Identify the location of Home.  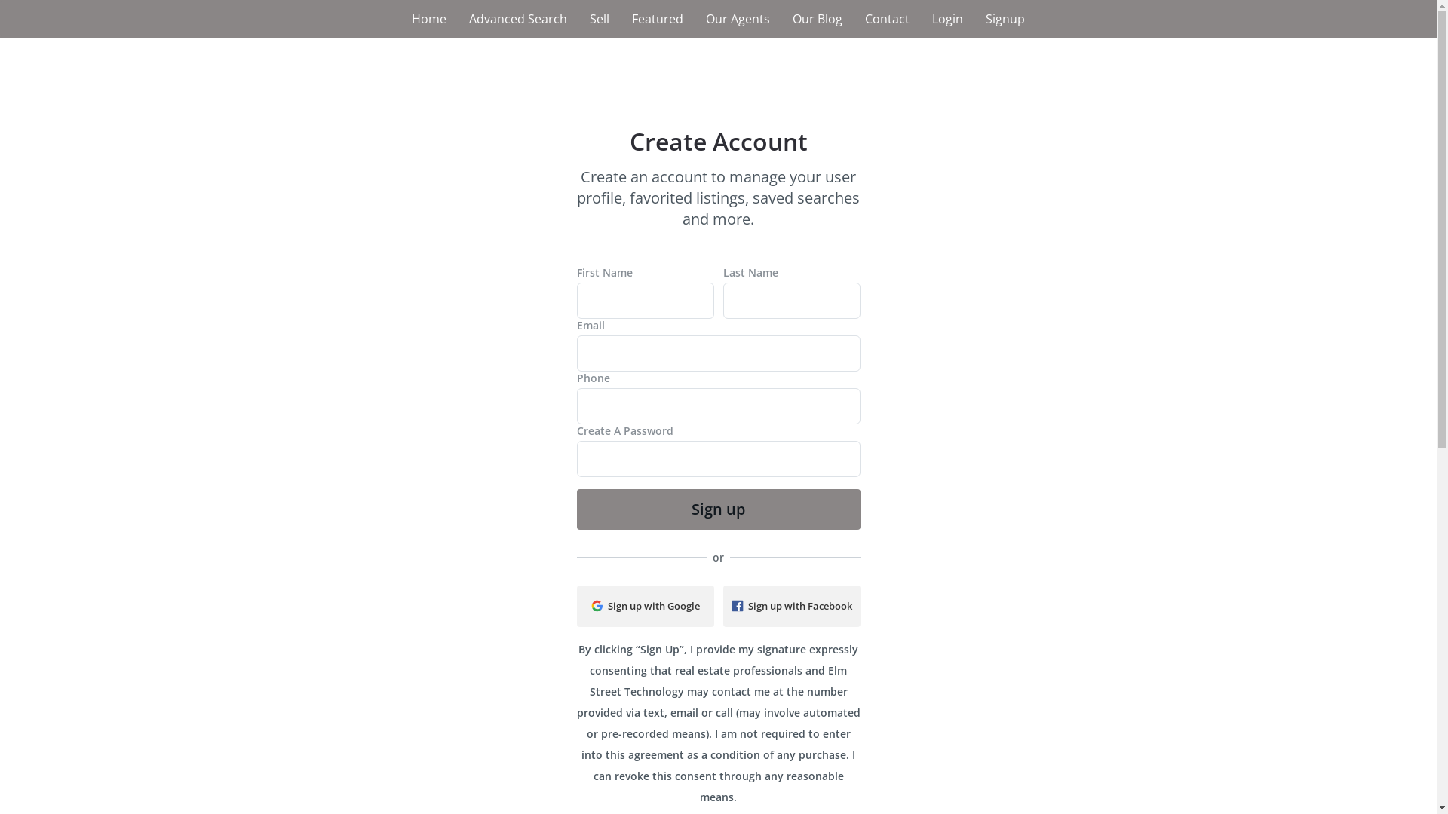
(429, 19).